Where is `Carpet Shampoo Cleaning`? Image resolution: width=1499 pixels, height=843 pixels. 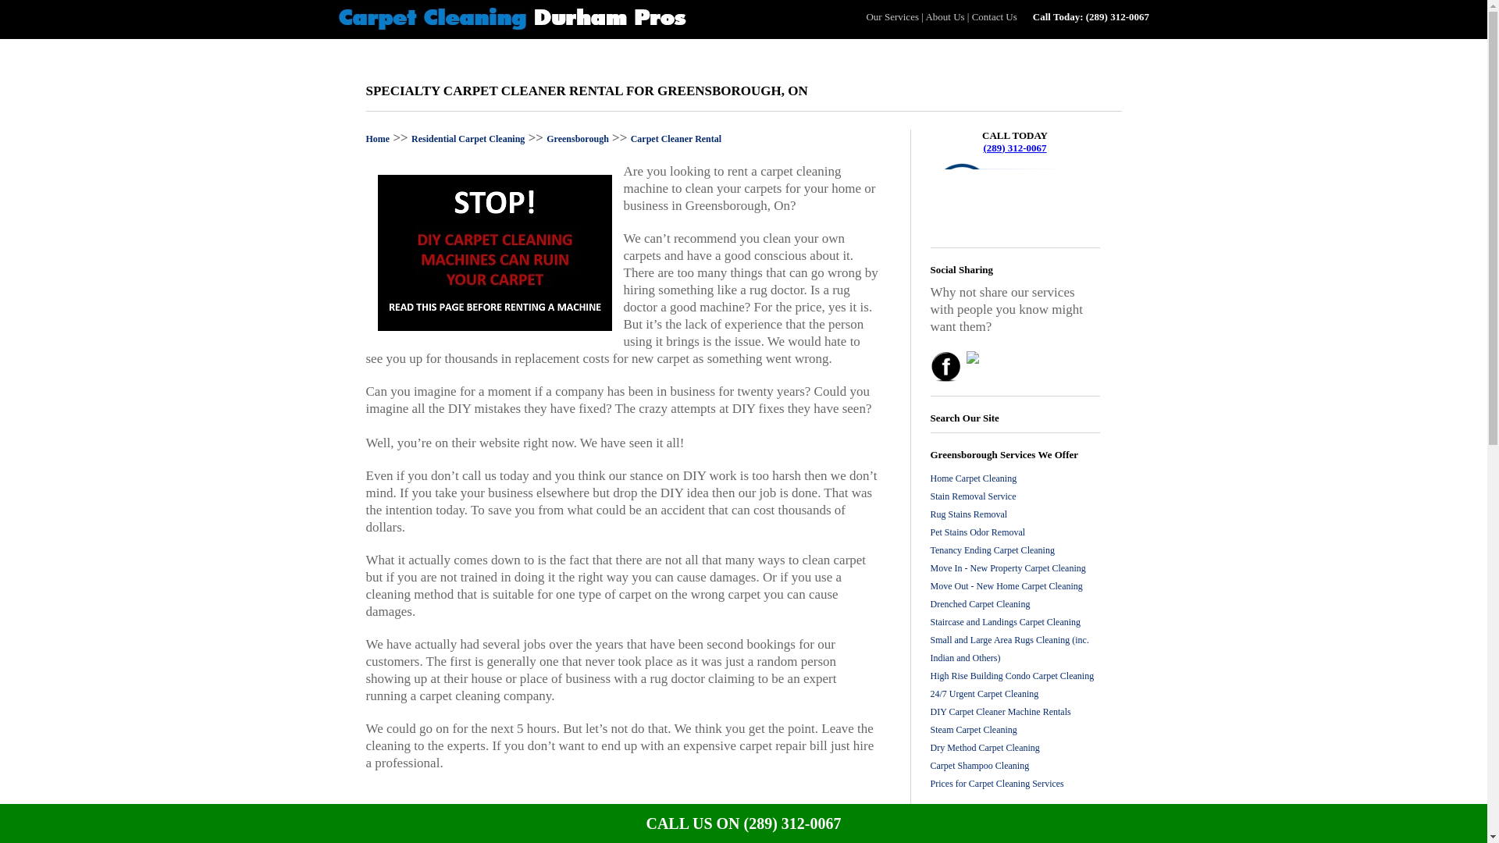
Carpet Shampoo Cleaning is located at coordinates (981, 766).